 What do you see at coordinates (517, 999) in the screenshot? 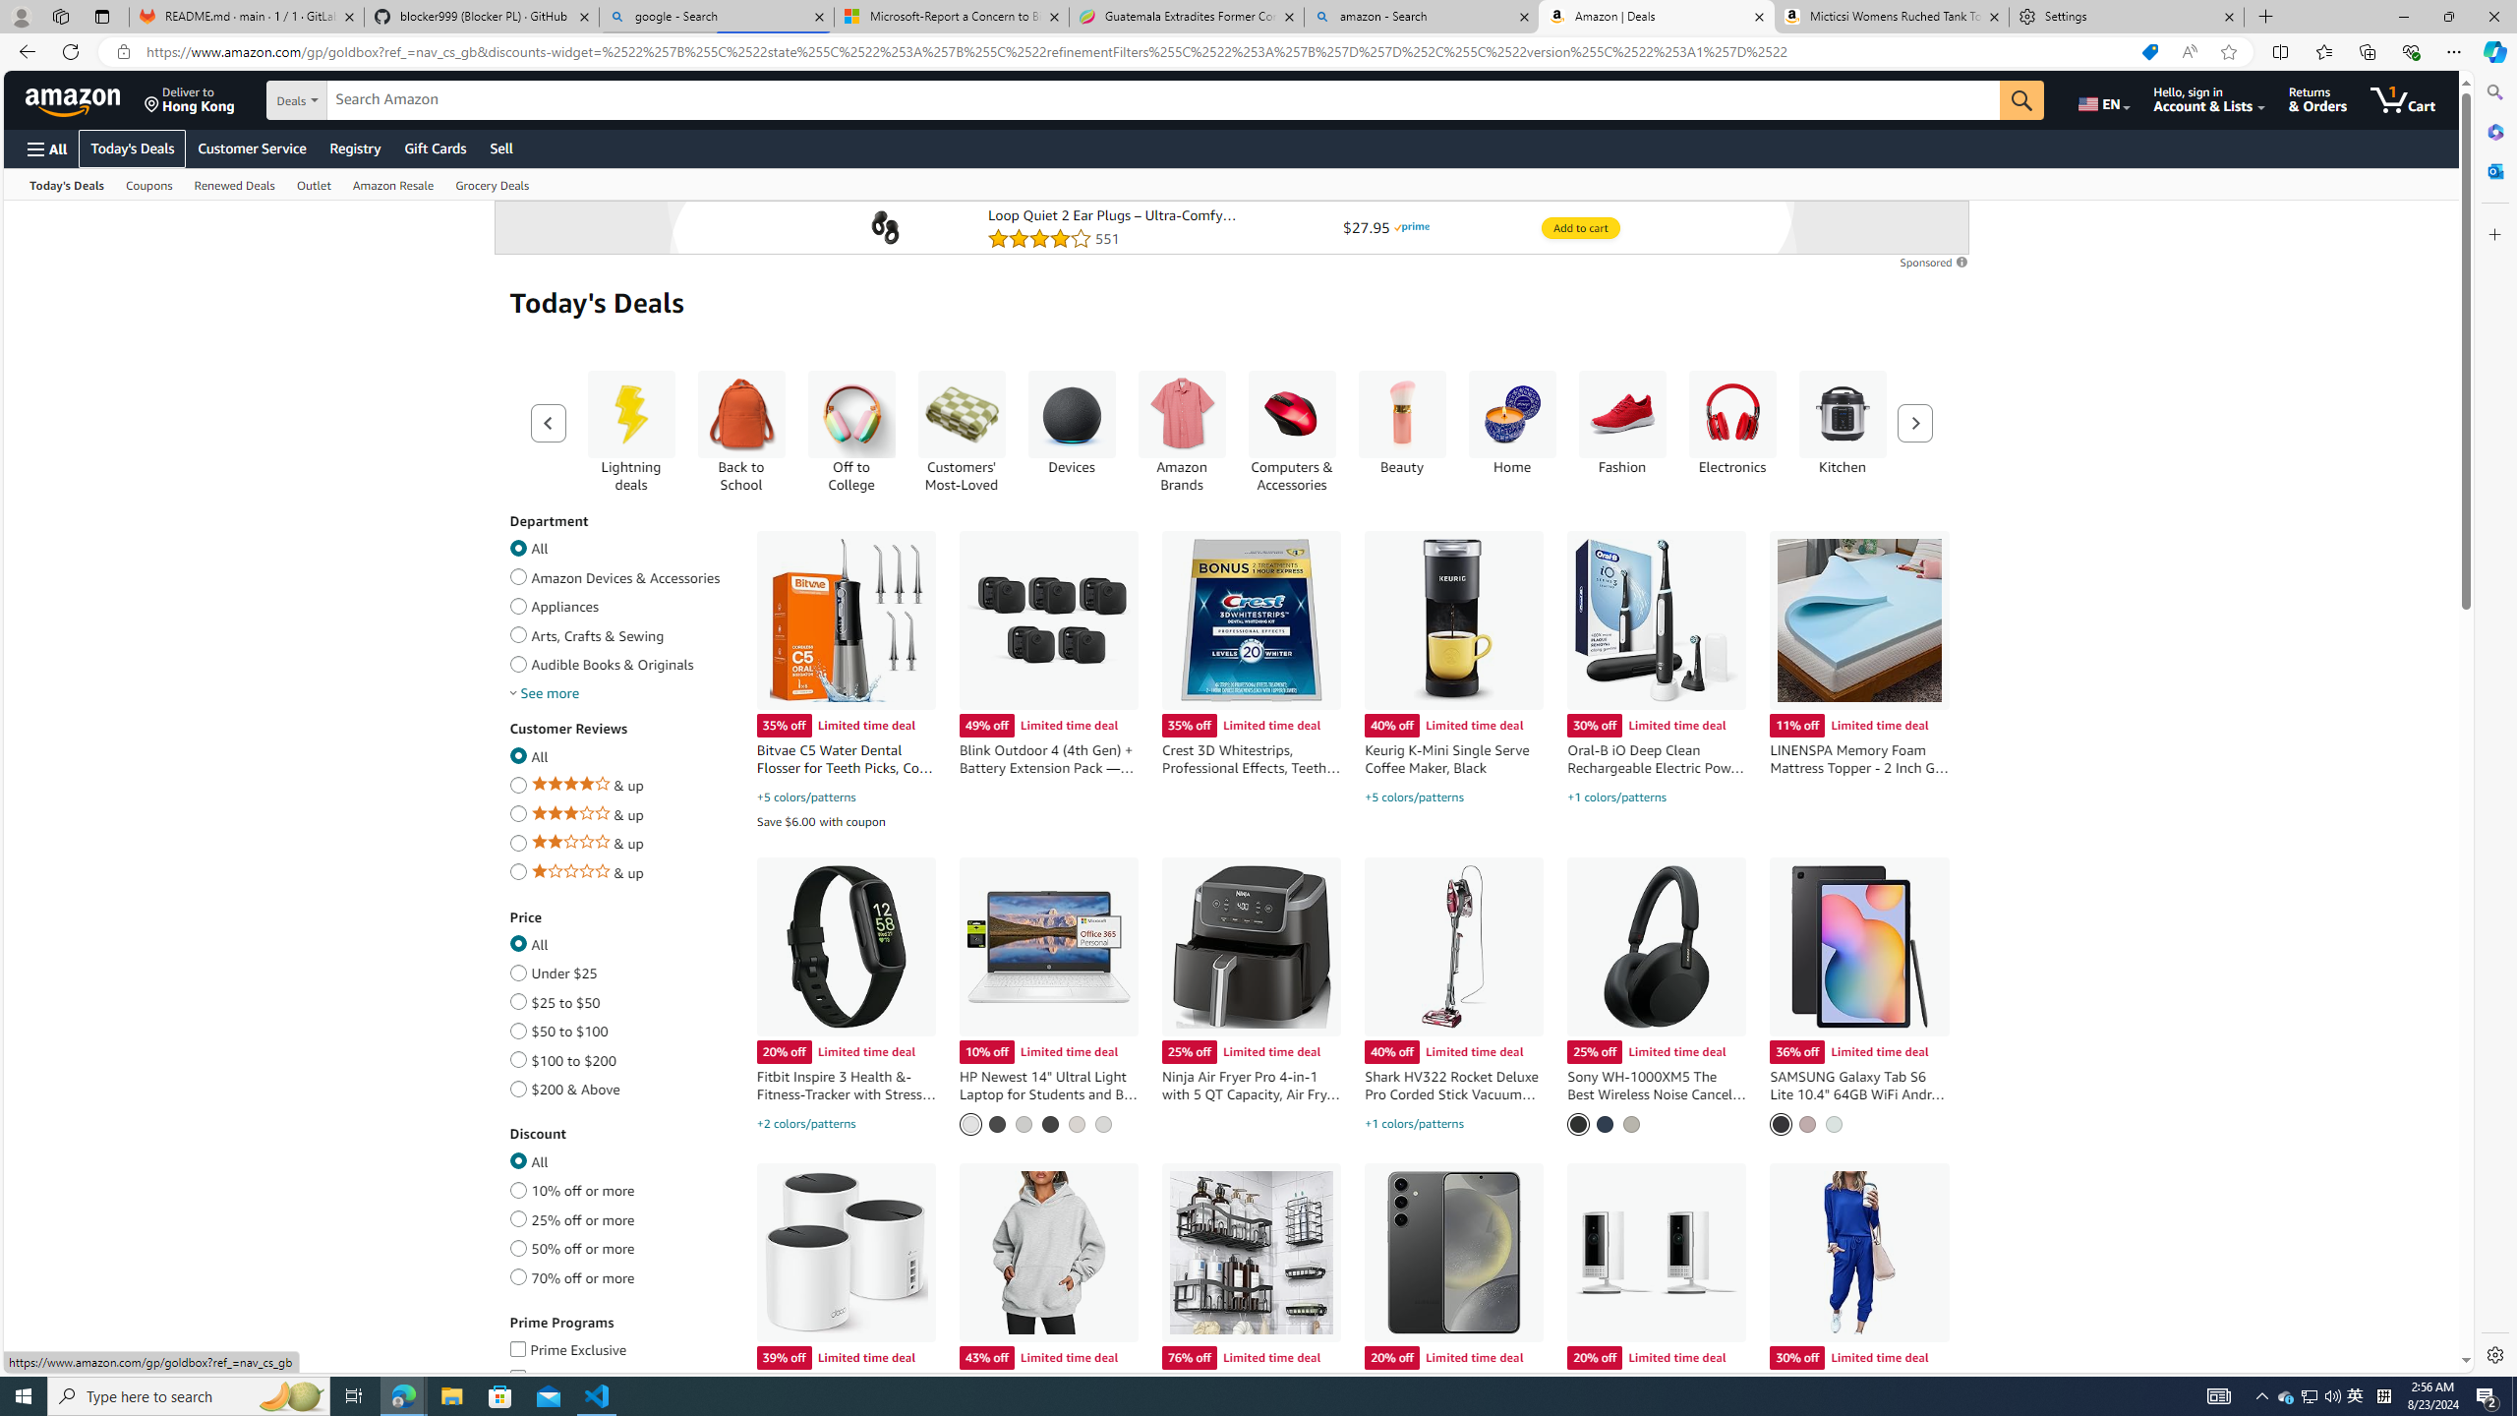
I see `$25 to $50` at bounding box center [517, 999].